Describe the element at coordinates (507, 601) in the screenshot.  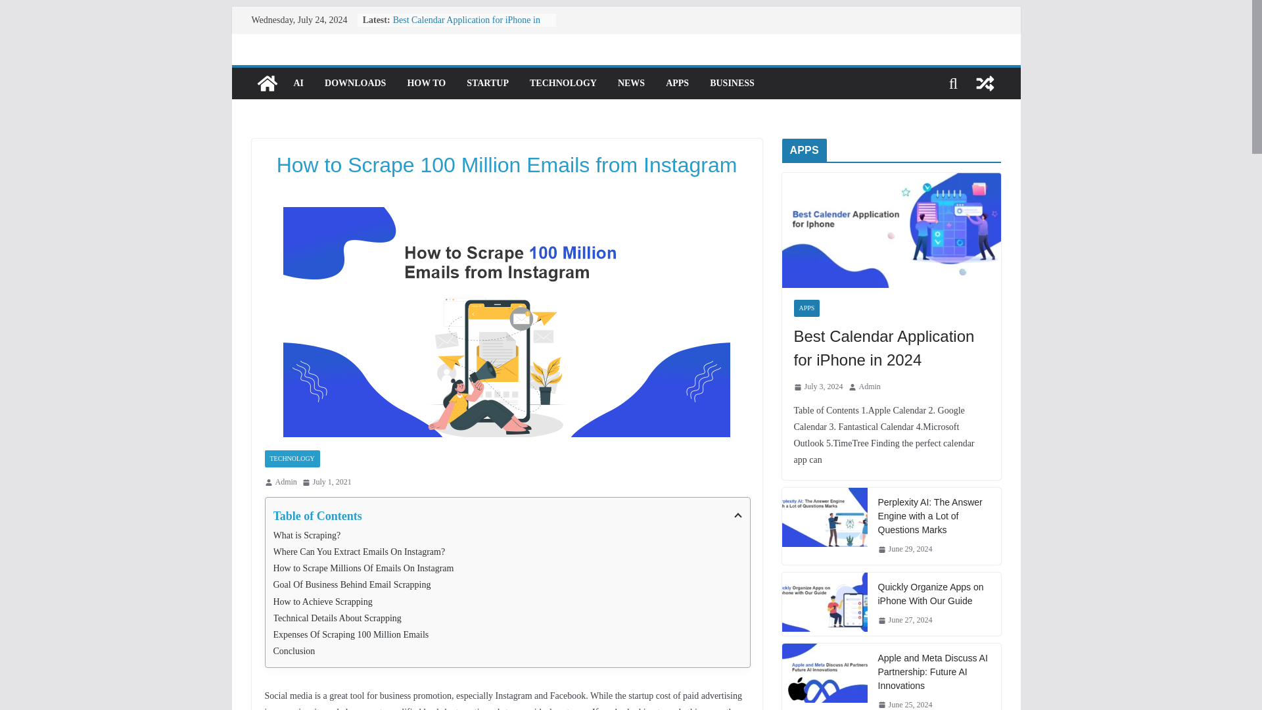
I see `How to Achieve Scrapping` at that location.